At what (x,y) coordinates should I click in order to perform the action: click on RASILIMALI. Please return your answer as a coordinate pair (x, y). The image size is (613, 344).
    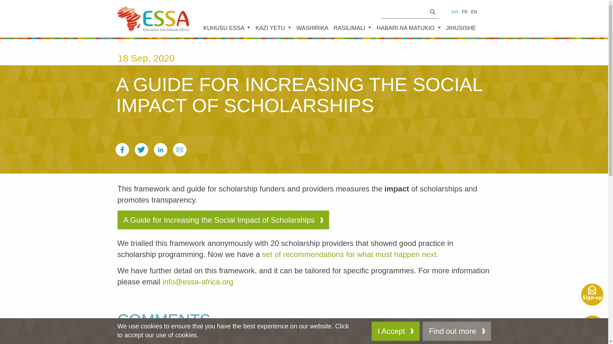
    Looking at the image, I should click on (352, 28).